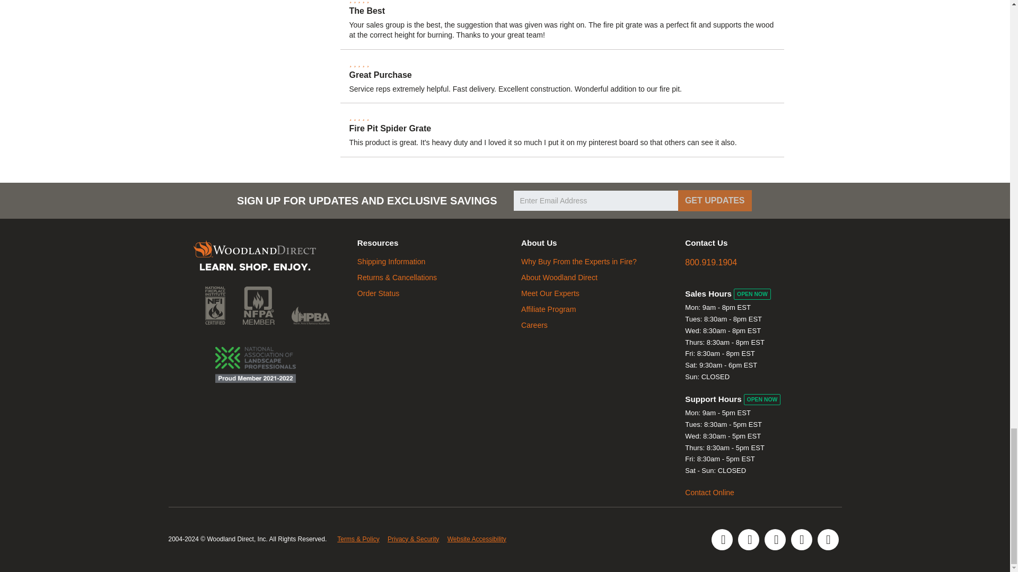 The height and width of the screenshot is (572, 1018). I want to click on Go to Shipping Information, so click(391, 262).